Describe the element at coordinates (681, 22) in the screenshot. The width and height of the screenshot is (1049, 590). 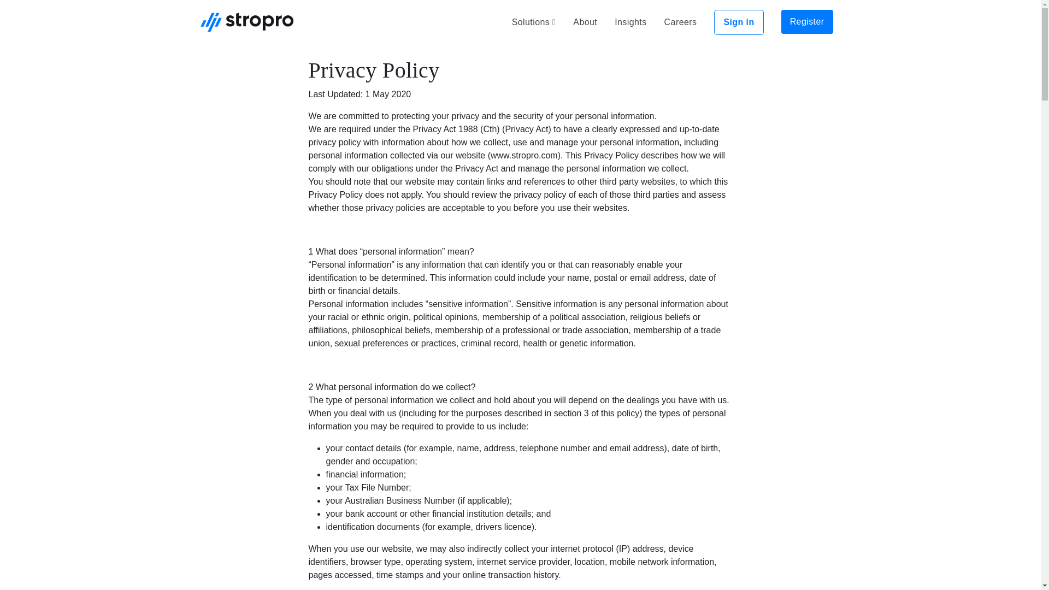
I see `Careers` at that location.